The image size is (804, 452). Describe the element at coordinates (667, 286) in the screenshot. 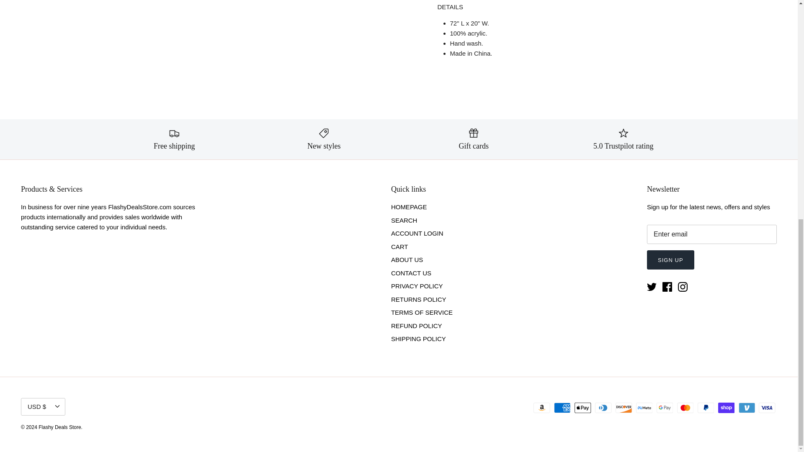

I see `Facebook` at that location.